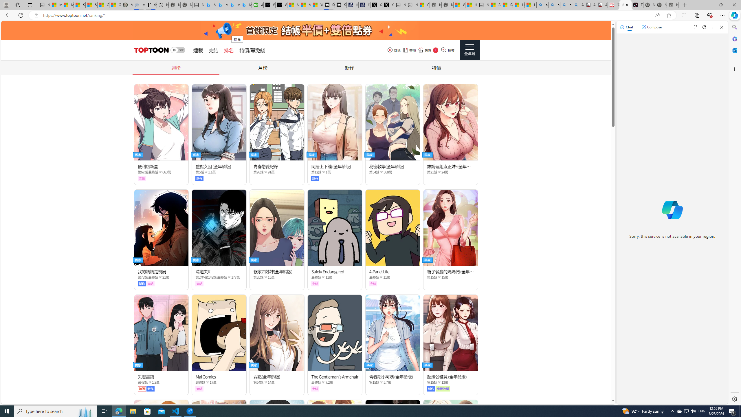 Image resolution: width=741 pixels, height=417 pixels. I want to click on Nordace - Siena Pro 15 Essential Set, so click(672, 5).